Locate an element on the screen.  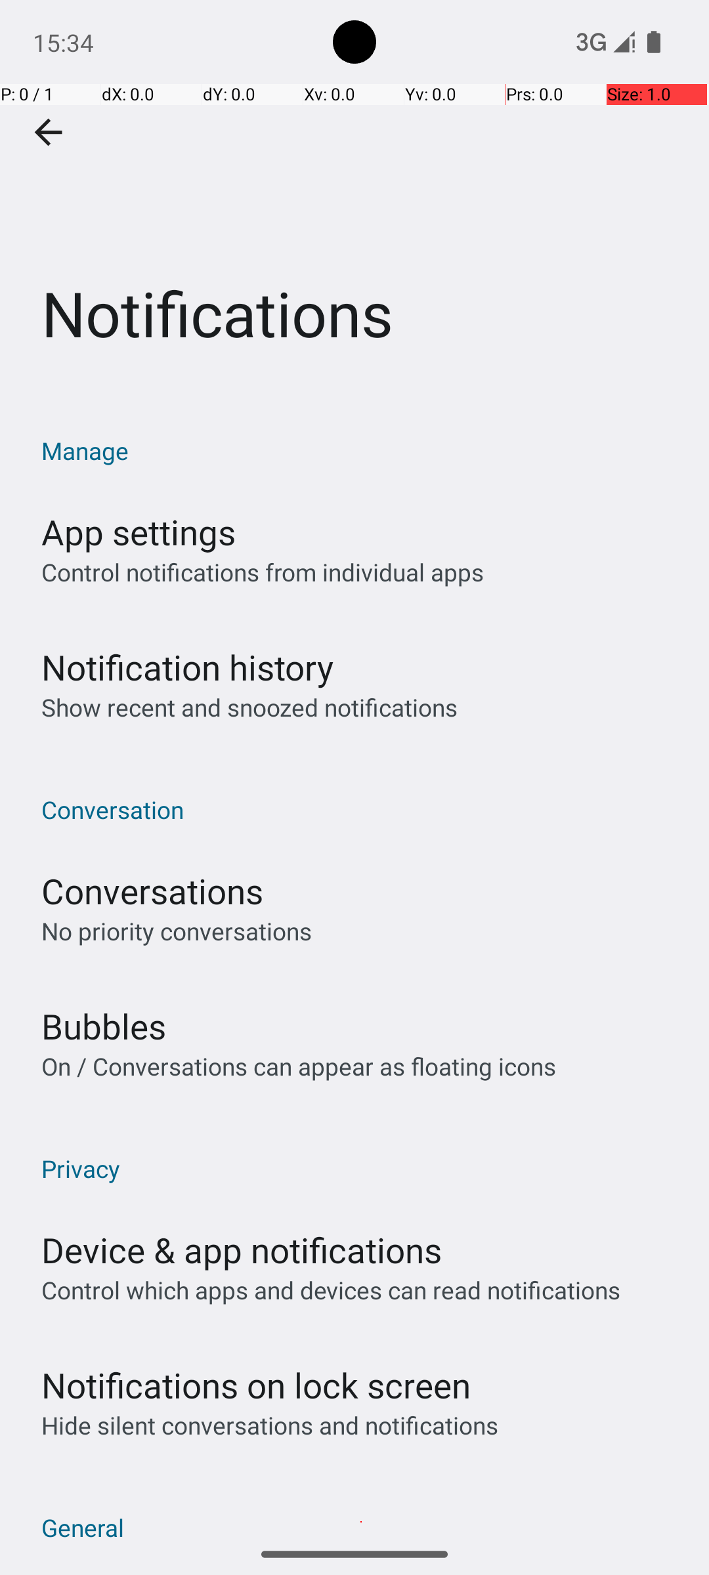
Control which apps and devices can read notifications is located at coordinates (331, 1290).